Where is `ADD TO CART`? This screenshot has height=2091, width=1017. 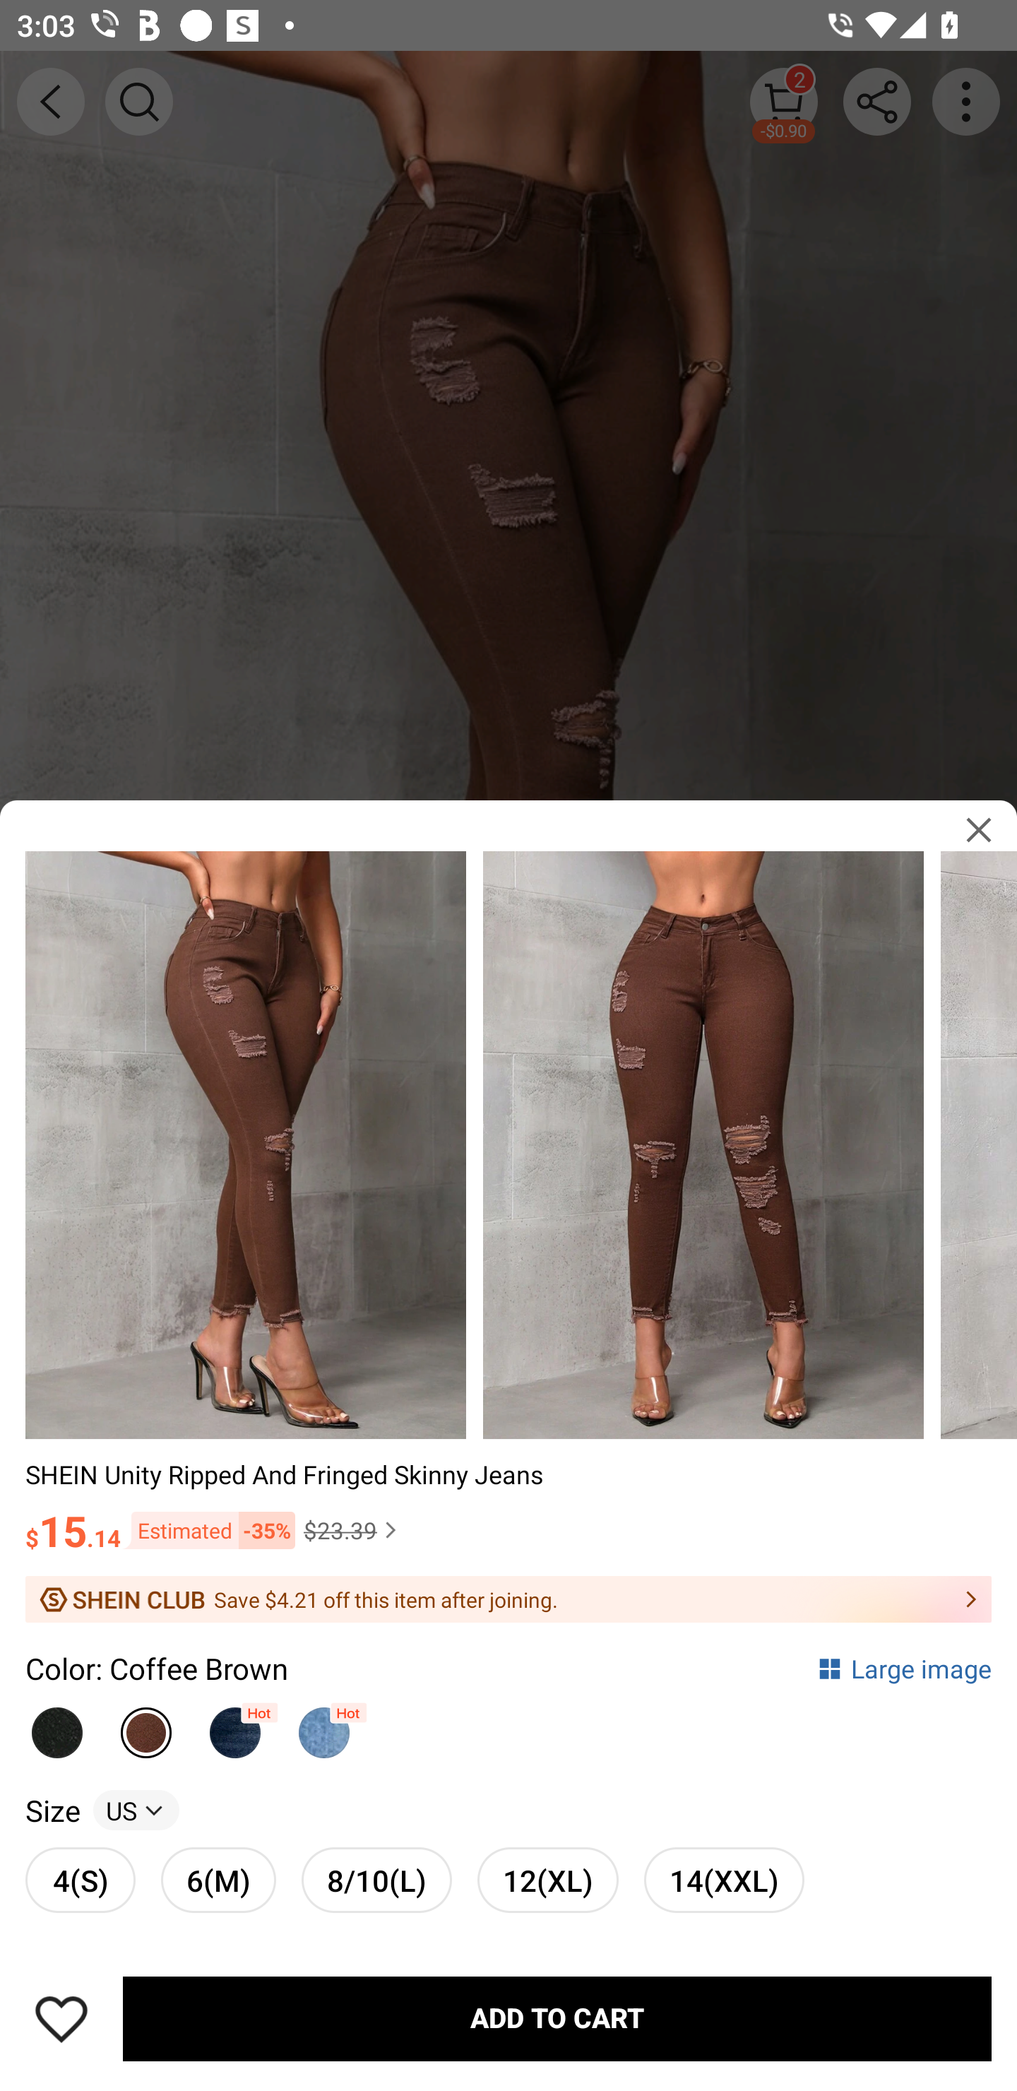
ADD TO CART is located at coordinates (557, 2019).